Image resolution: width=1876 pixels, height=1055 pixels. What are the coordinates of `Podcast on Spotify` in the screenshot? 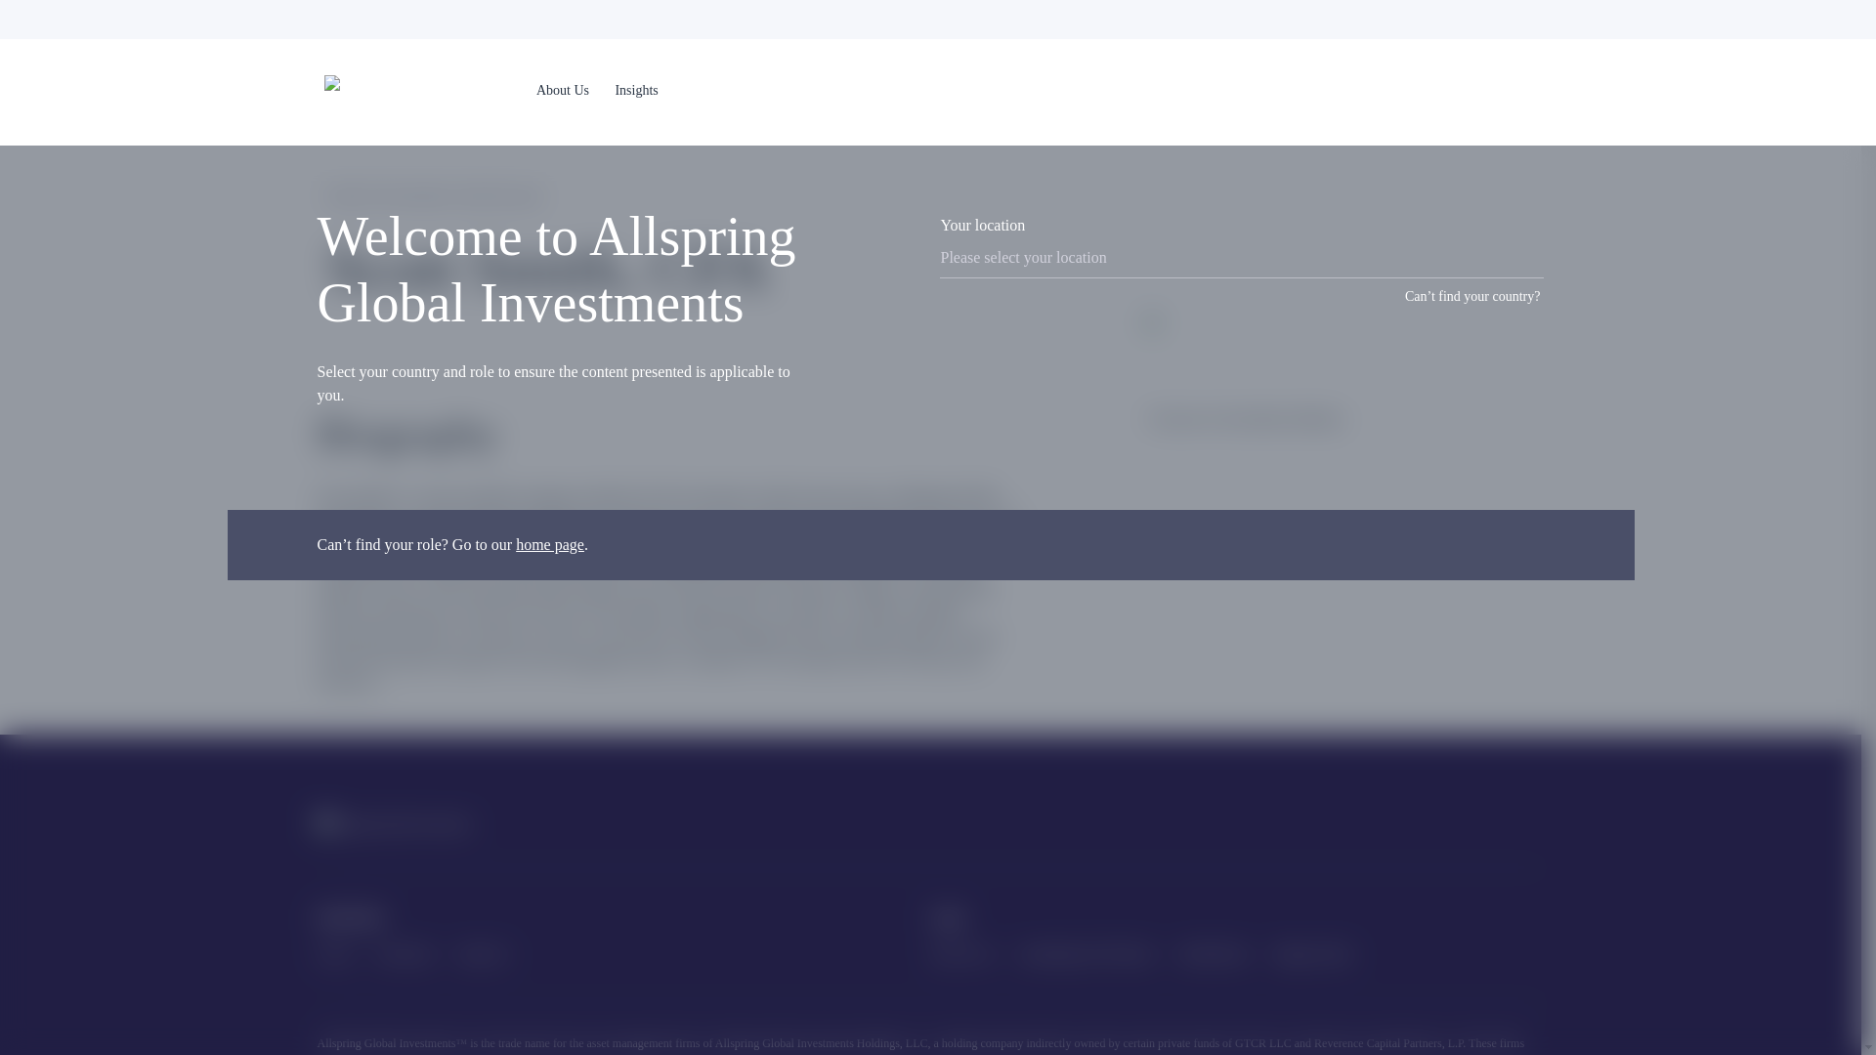 It's located at (1477, 824).